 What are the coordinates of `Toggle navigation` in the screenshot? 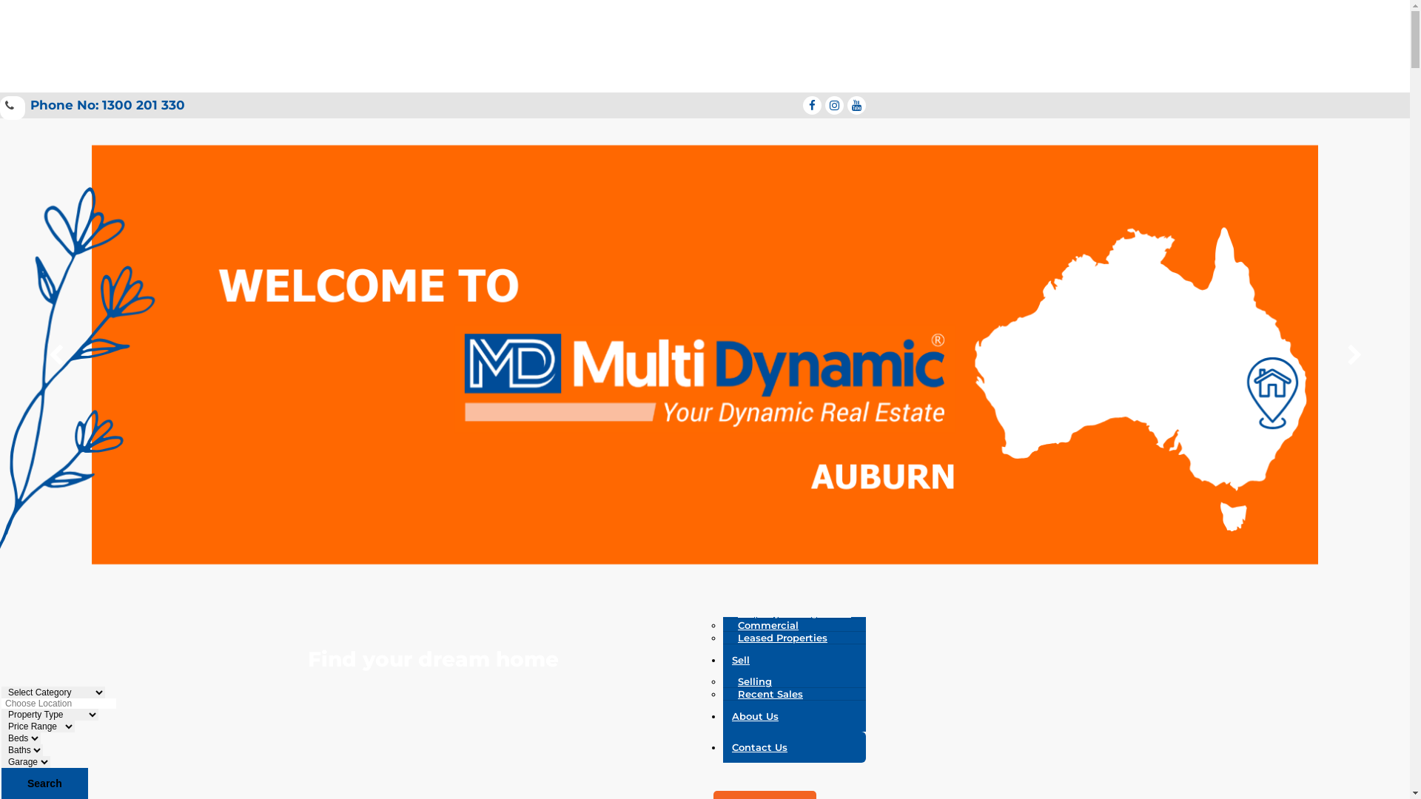 It's located at (6, 121).